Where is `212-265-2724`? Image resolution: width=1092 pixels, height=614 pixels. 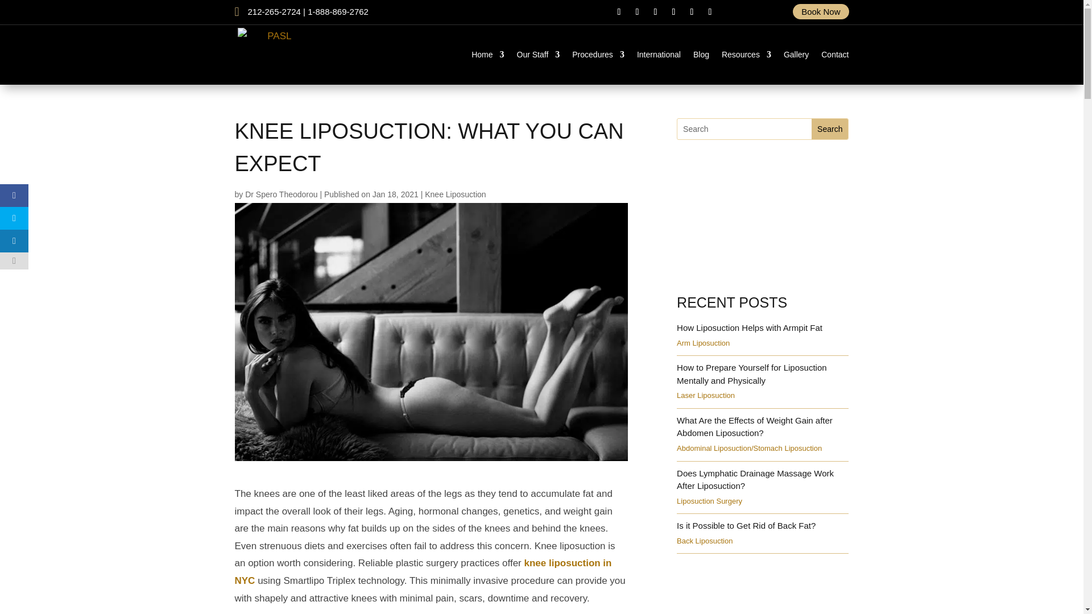 212-265-2724 is located at coordinates (274, 11).